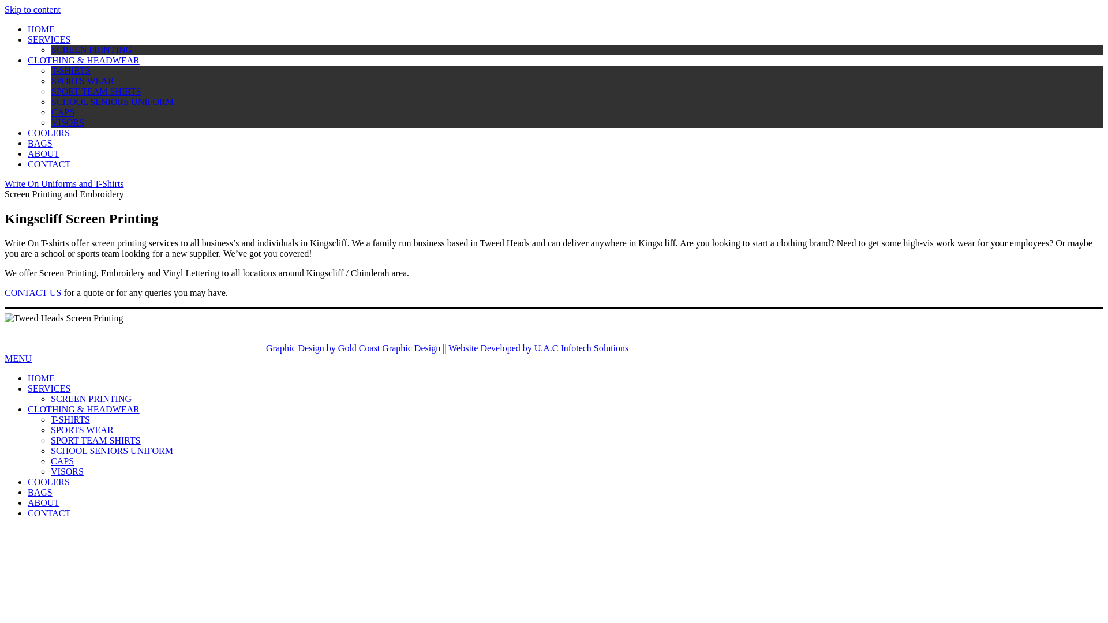 The image size is (1108, 623). What do you see at coordinates (48, 133) in the screenshot?
I see `COOLERS` at bounding box center [48, 133].